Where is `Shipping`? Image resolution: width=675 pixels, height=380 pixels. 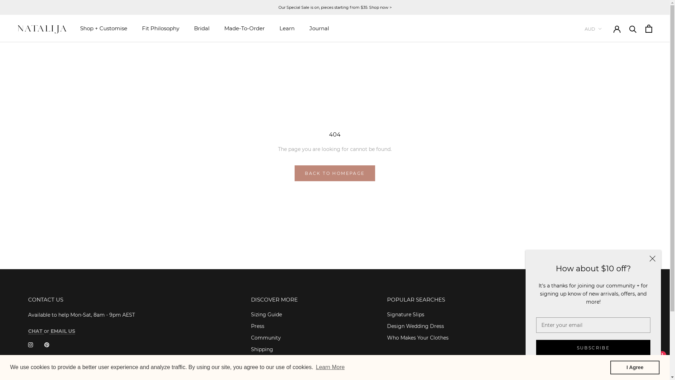
Shipping is located at coordinates (274, 350).